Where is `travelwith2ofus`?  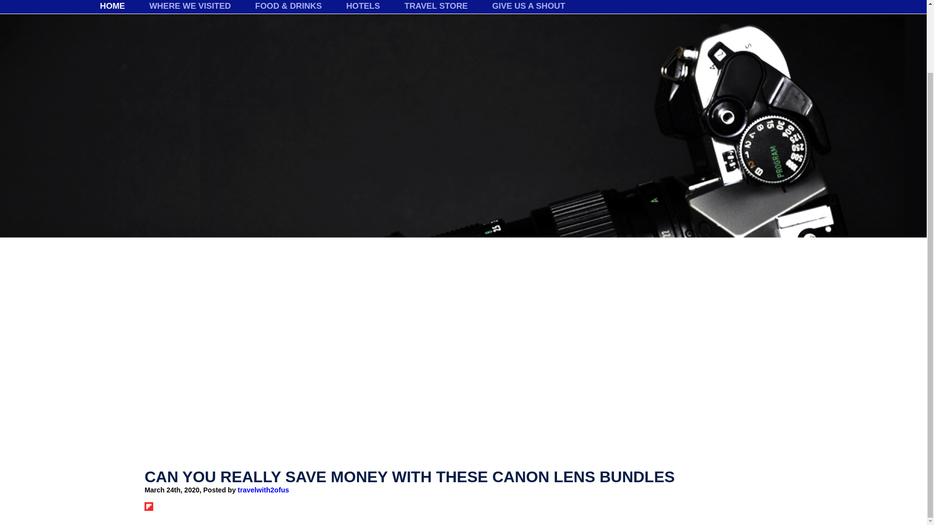
travelwith2ofus is located at coordinates (264, 490).